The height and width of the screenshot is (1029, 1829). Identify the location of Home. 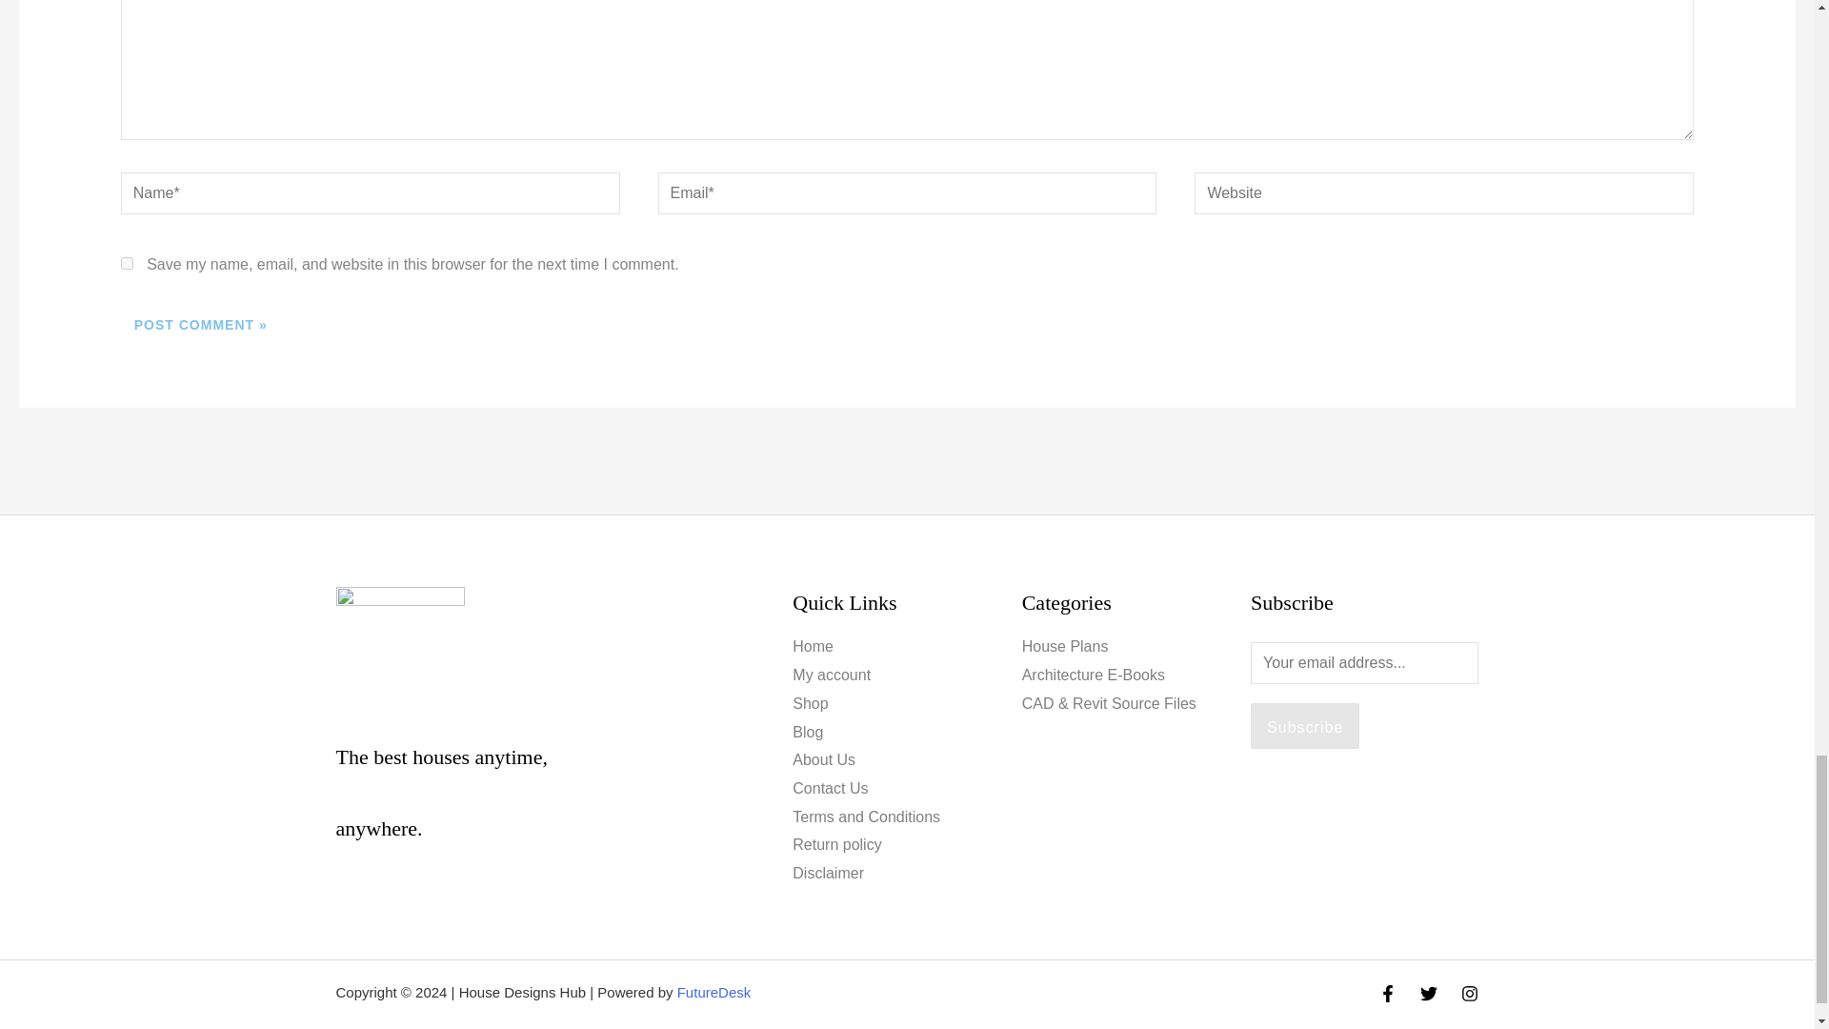
(813, 646).